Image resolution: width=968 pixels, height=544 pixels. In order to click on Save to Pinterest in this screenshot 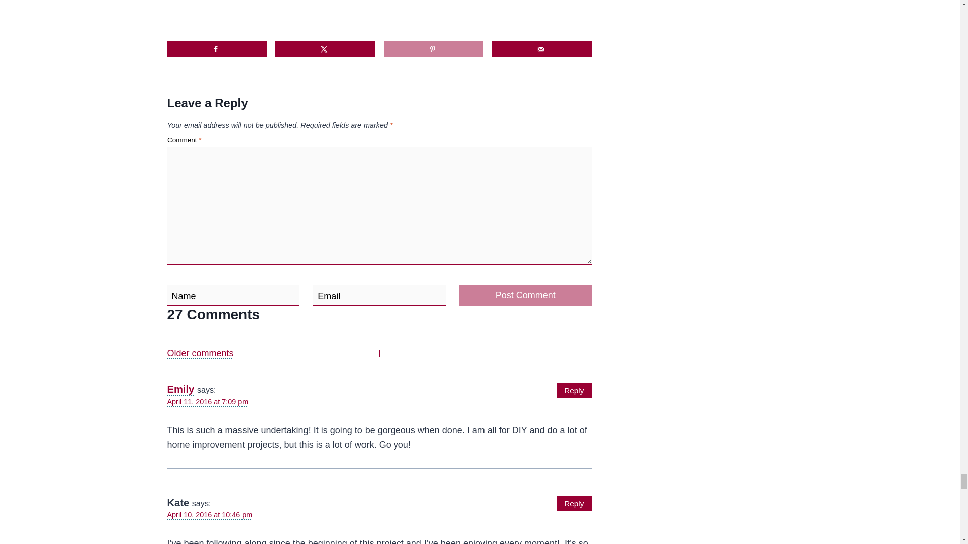, I will do `click(433, 49)`.